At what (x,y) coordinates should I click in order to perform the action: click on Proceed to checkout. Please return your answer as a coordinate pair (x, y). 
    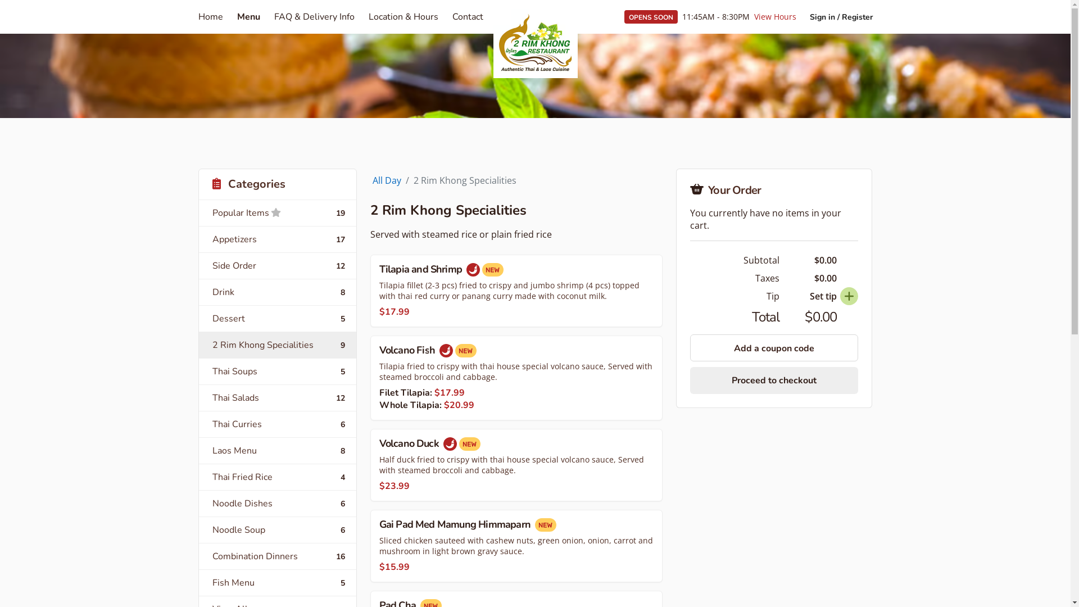
    Looking at the image, I should click on (774, 380).